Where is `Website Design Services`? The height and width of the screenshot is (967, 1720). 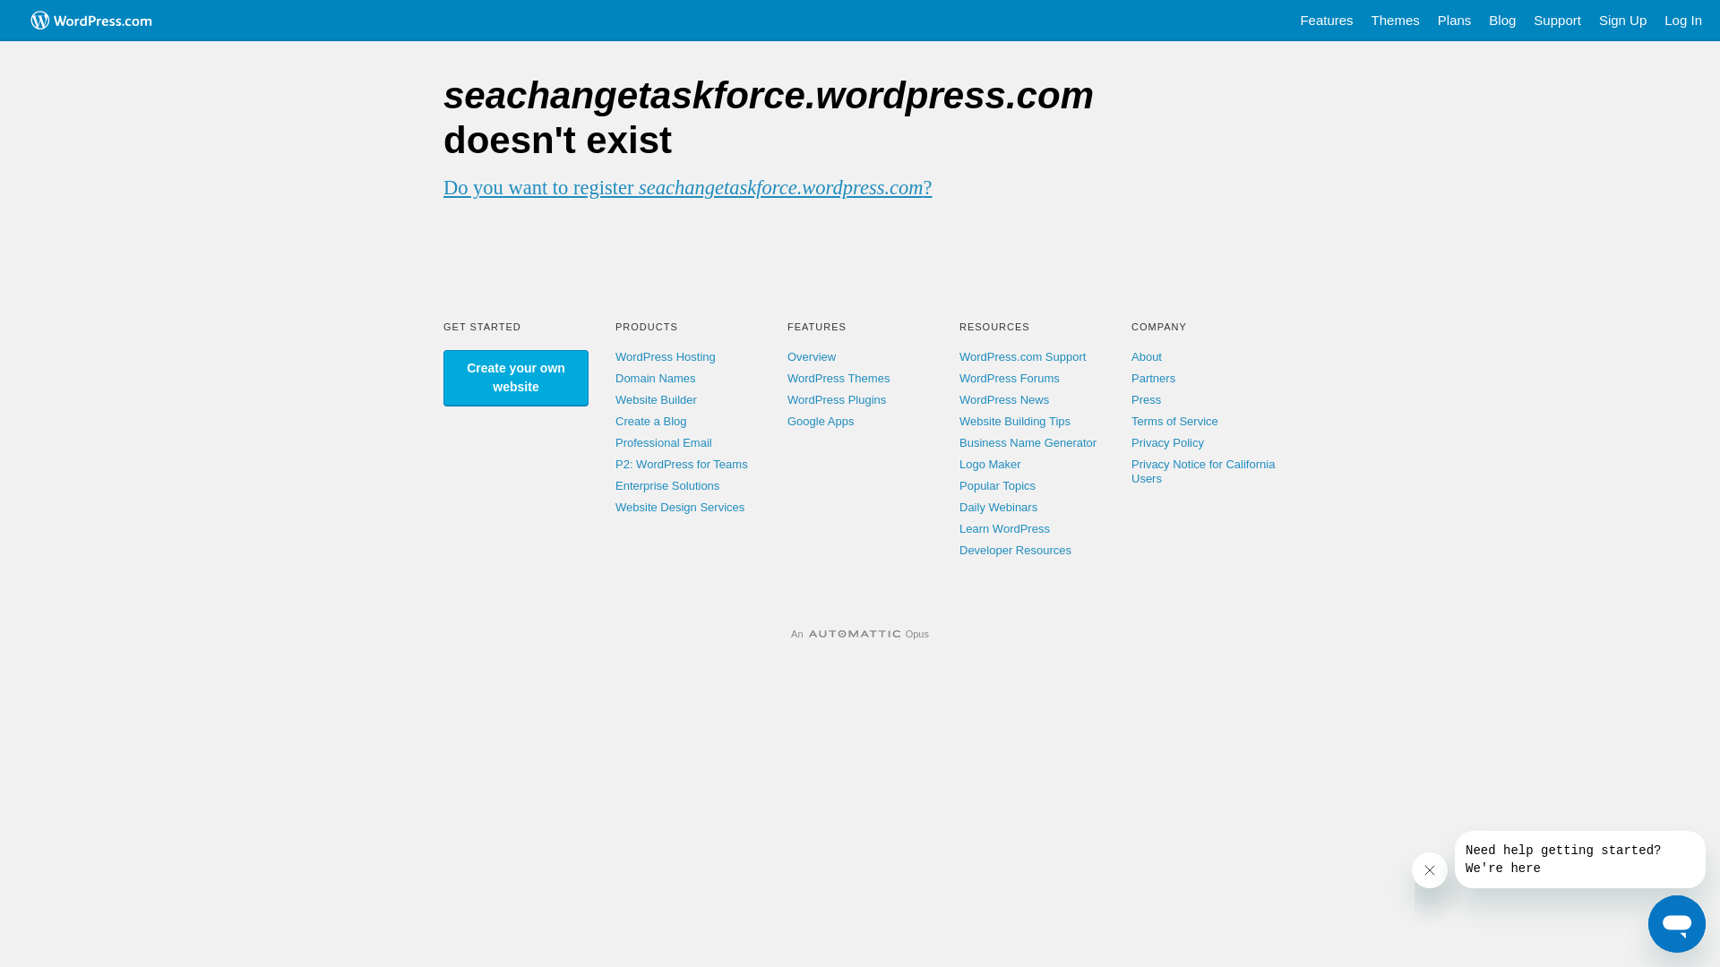 Website Design Services is located at coordinates (680, 507).